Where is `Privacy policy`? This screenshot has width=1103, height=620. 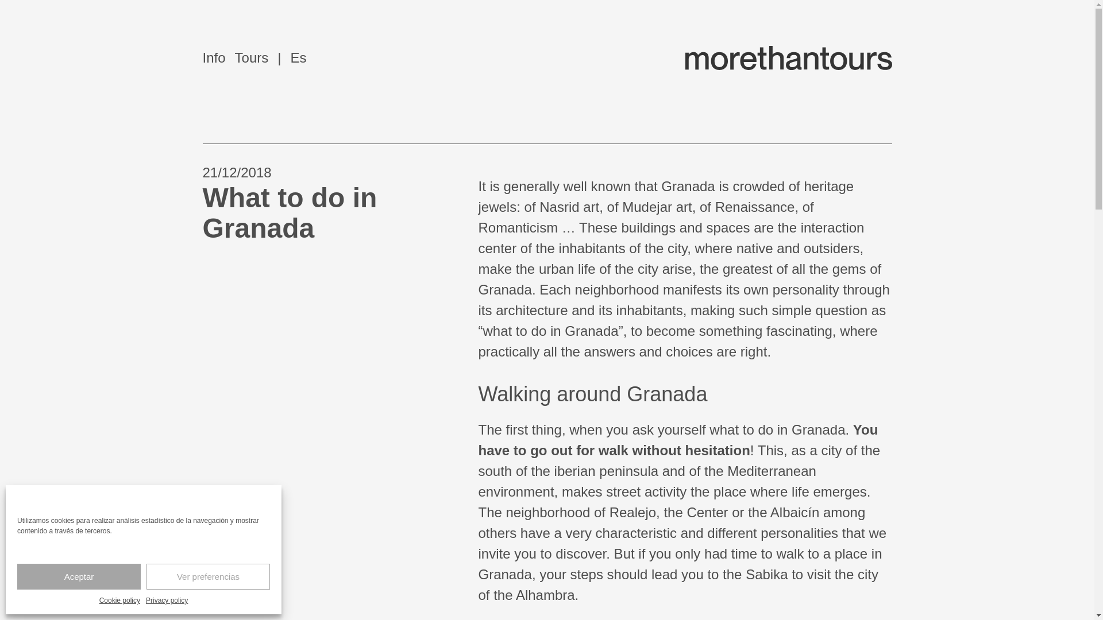 Privacy policy is located at coordinates (167, 600).